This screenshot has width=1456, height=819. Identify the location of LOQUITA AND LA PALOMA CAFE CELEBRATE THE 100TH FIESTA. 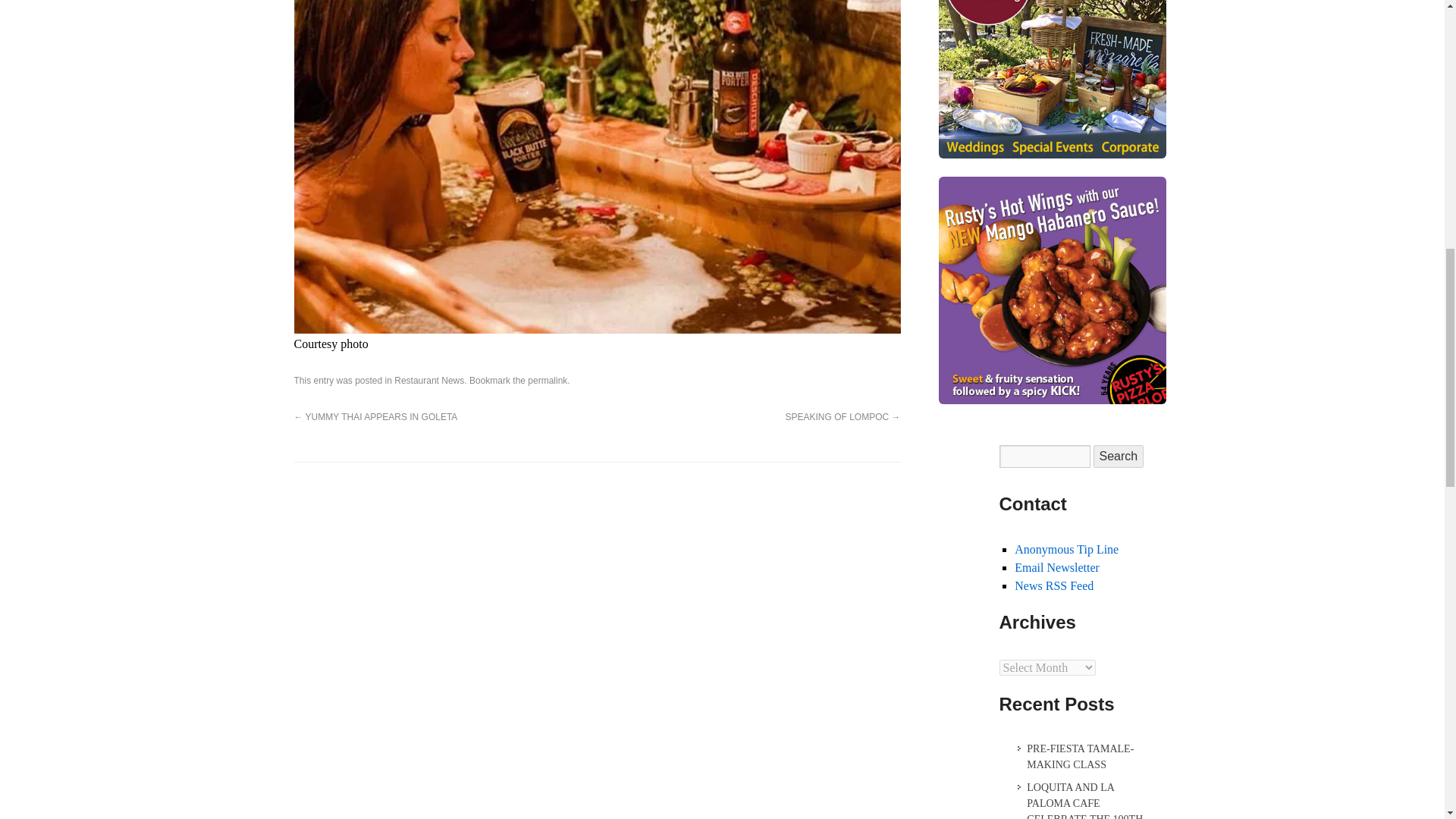
(1082, 799).